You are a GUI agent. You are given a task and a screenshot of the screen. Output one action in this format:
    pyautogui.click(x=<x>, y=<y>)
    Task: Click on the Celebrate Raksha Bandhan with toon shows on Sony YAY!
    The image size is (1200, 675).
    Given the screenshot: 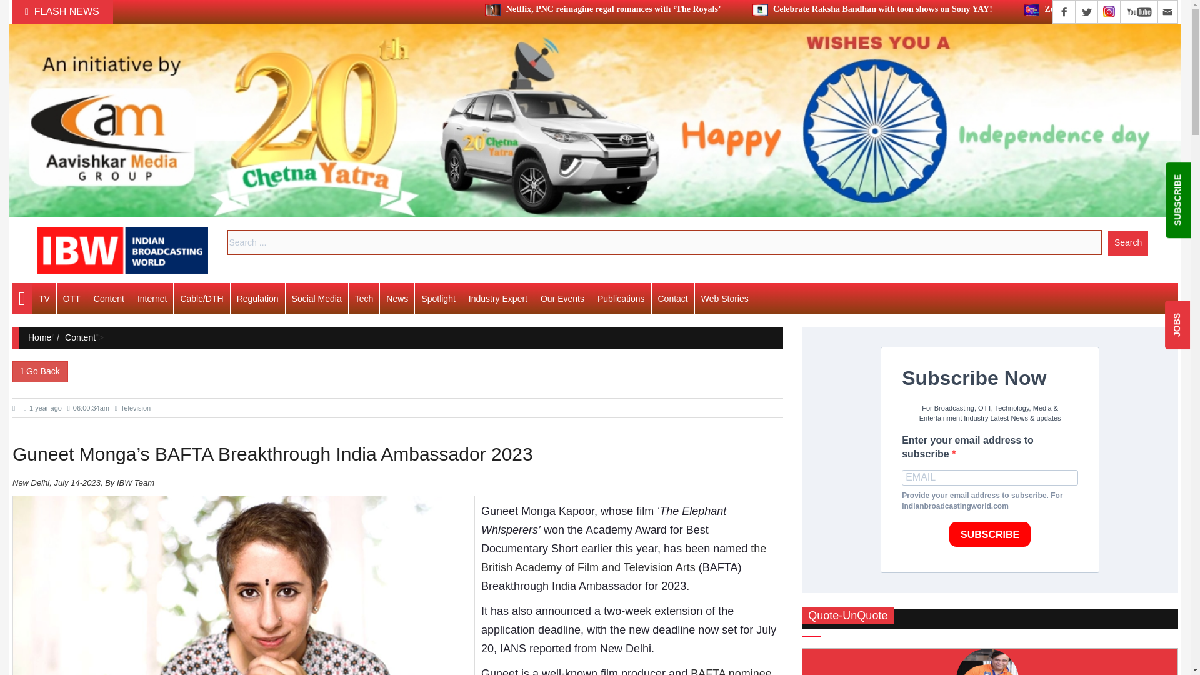 What is the action you would take?
    pyautogui.click(x=872, y=9)
    